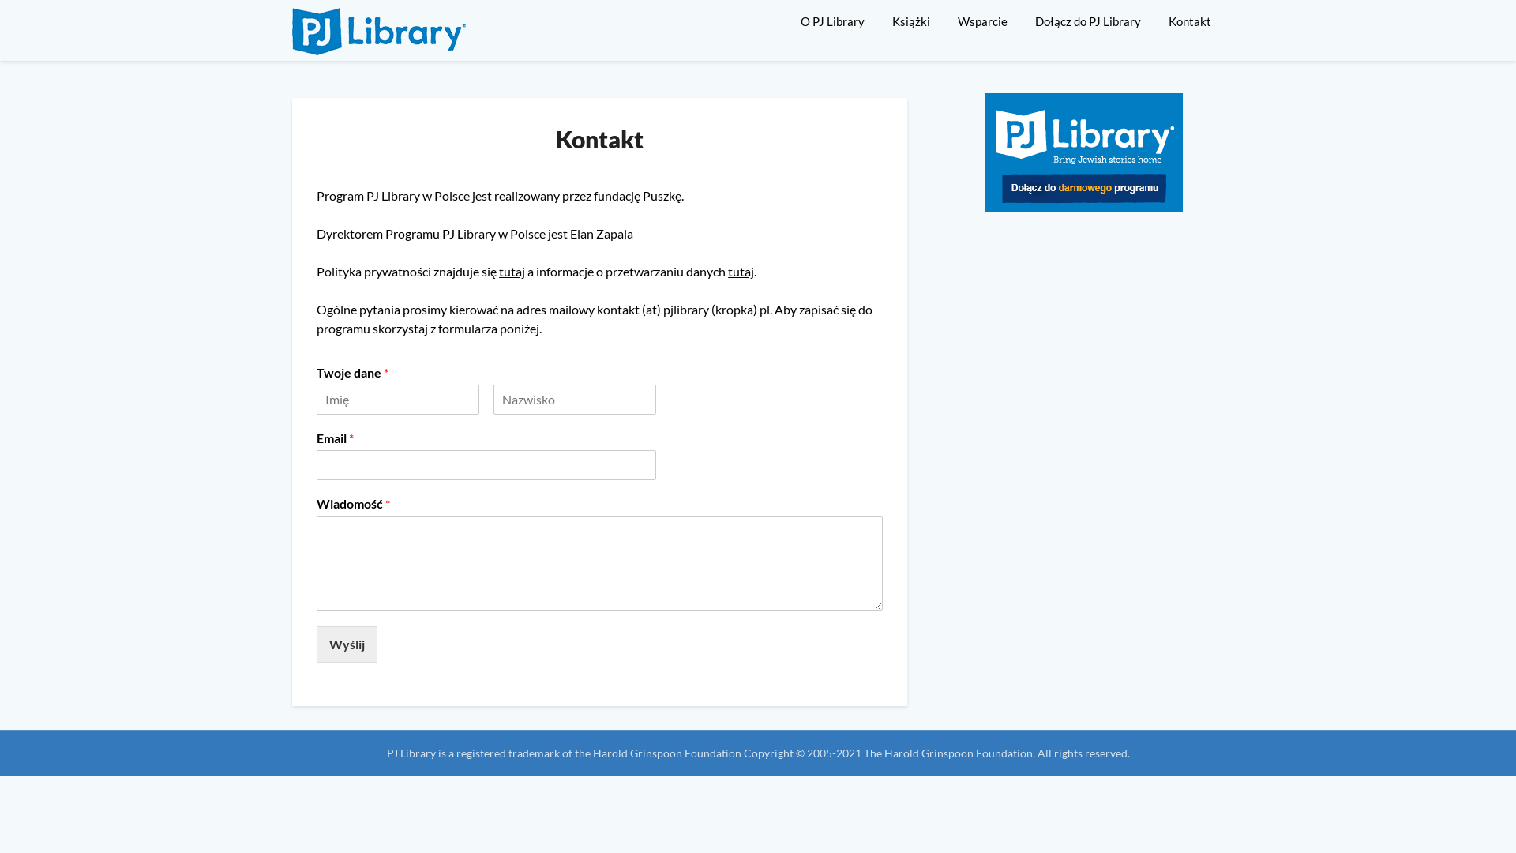  I want to click on Wsparcie, so click(982, 21).